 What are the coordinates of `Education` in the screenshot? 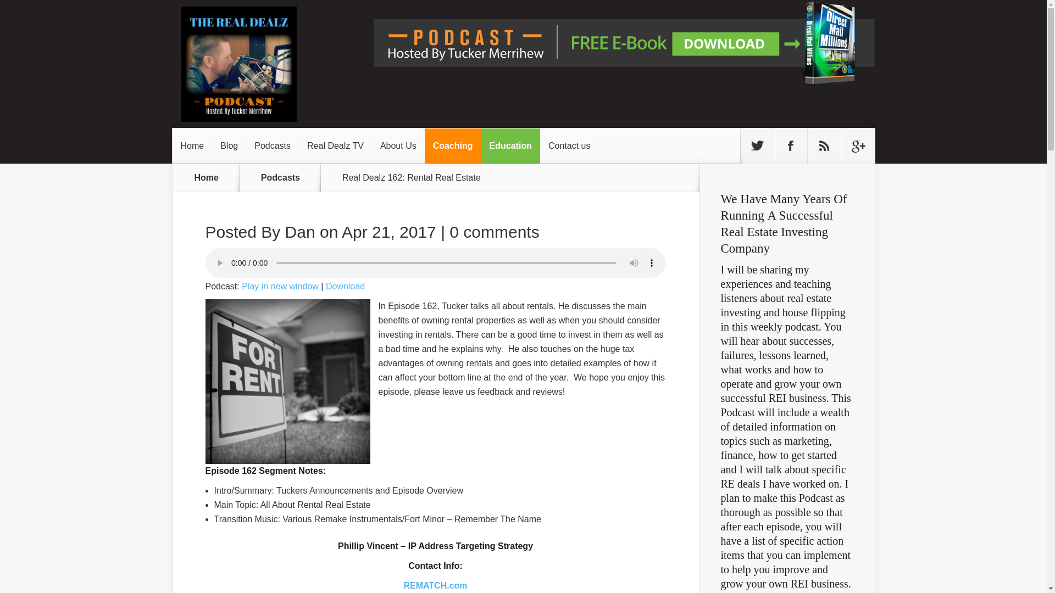 It's located at (510, 146).